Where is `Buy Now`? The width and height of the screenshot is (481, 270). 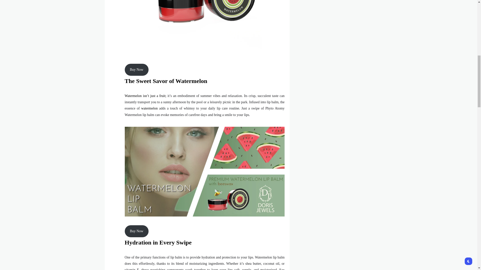 Buy Now is located at coordinates (137, 69).